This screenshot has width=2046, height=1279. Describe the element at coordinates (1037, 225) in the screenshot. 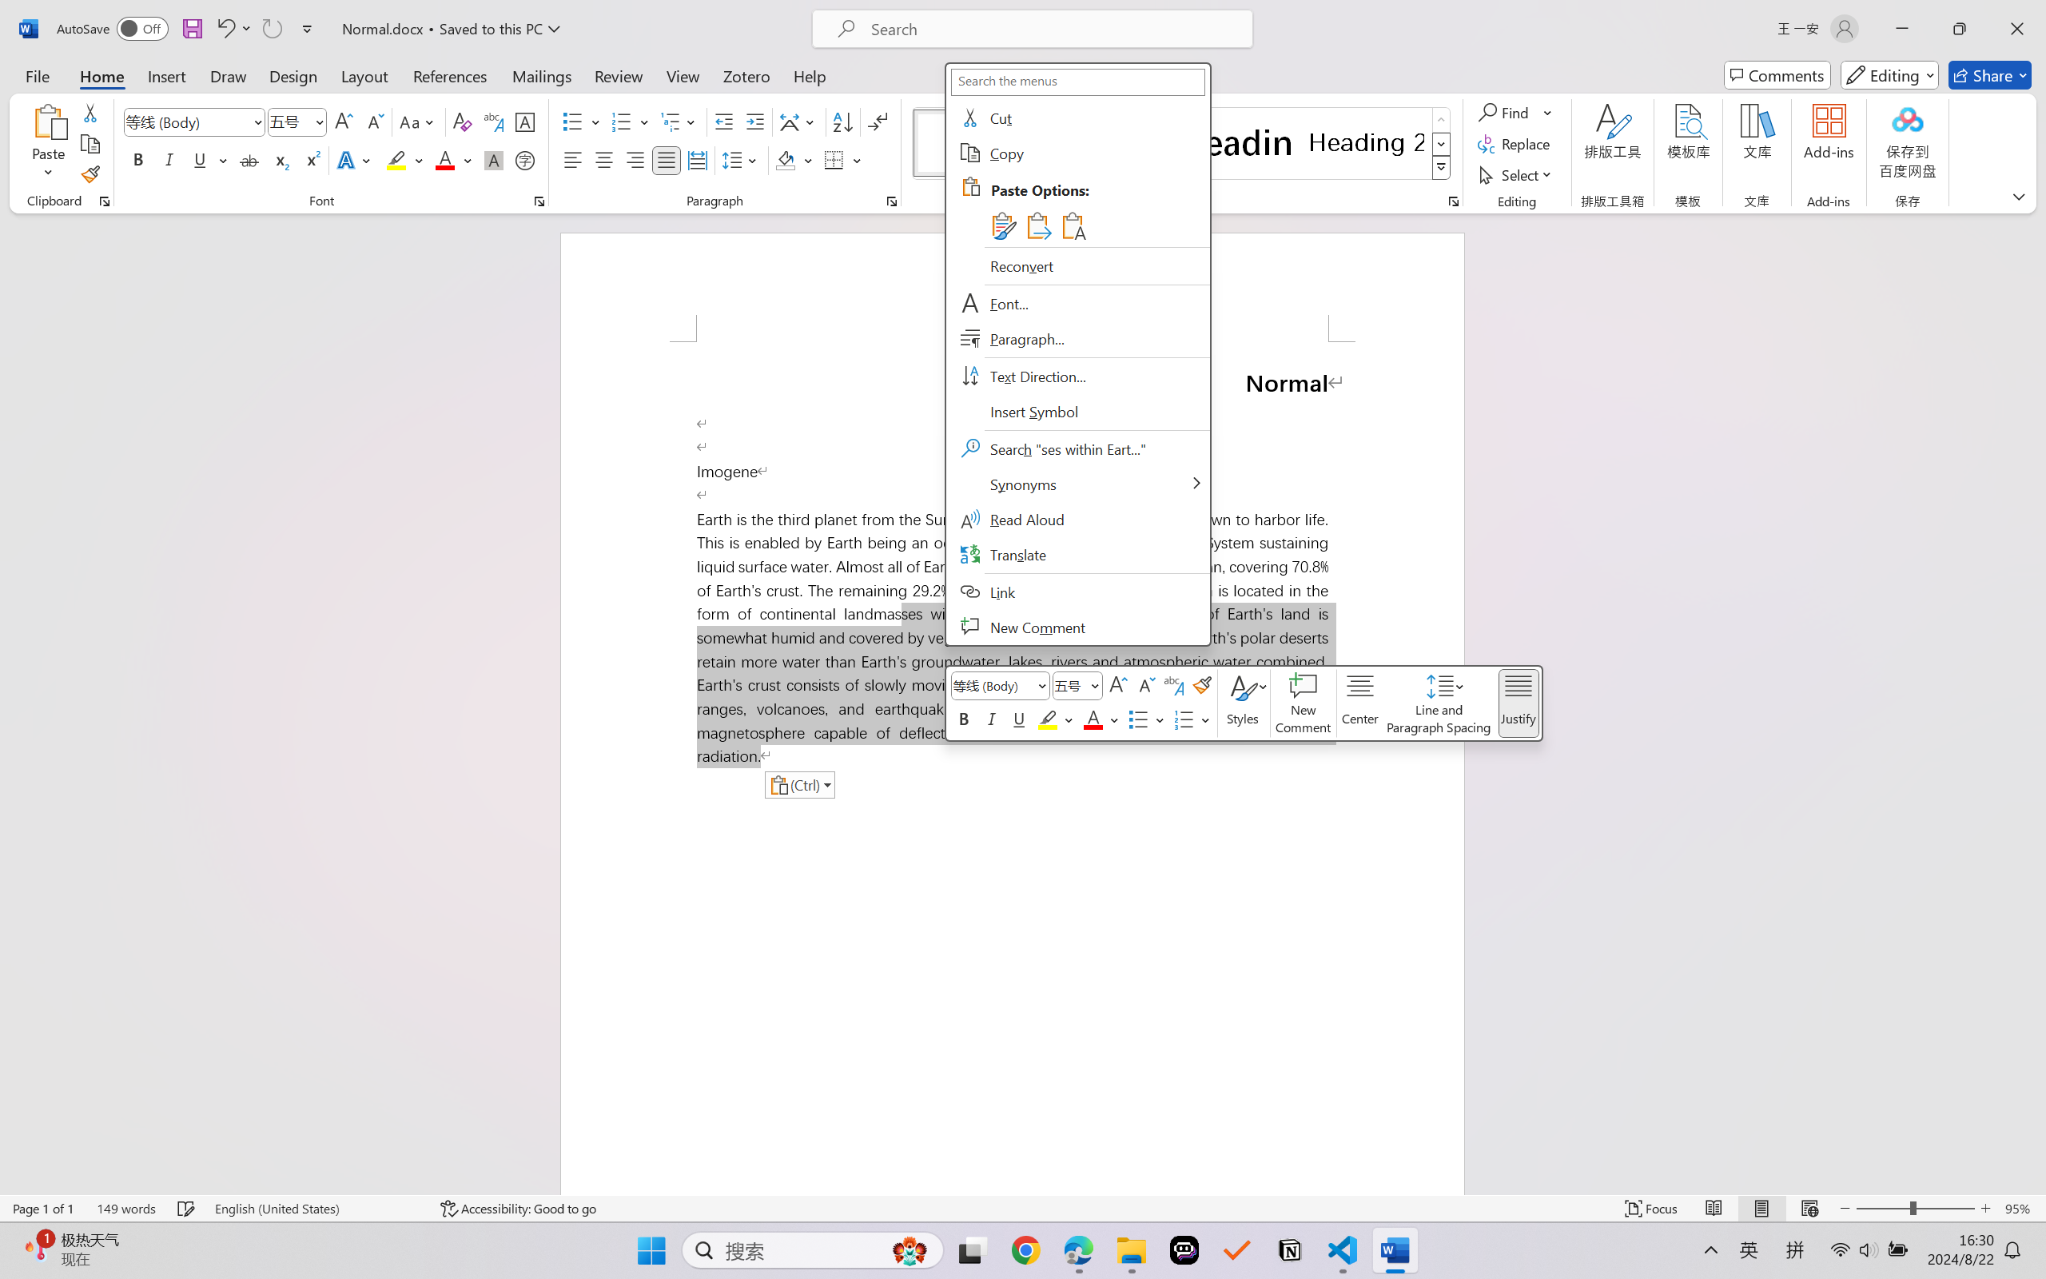

I see `Merge Formatting` at that location.